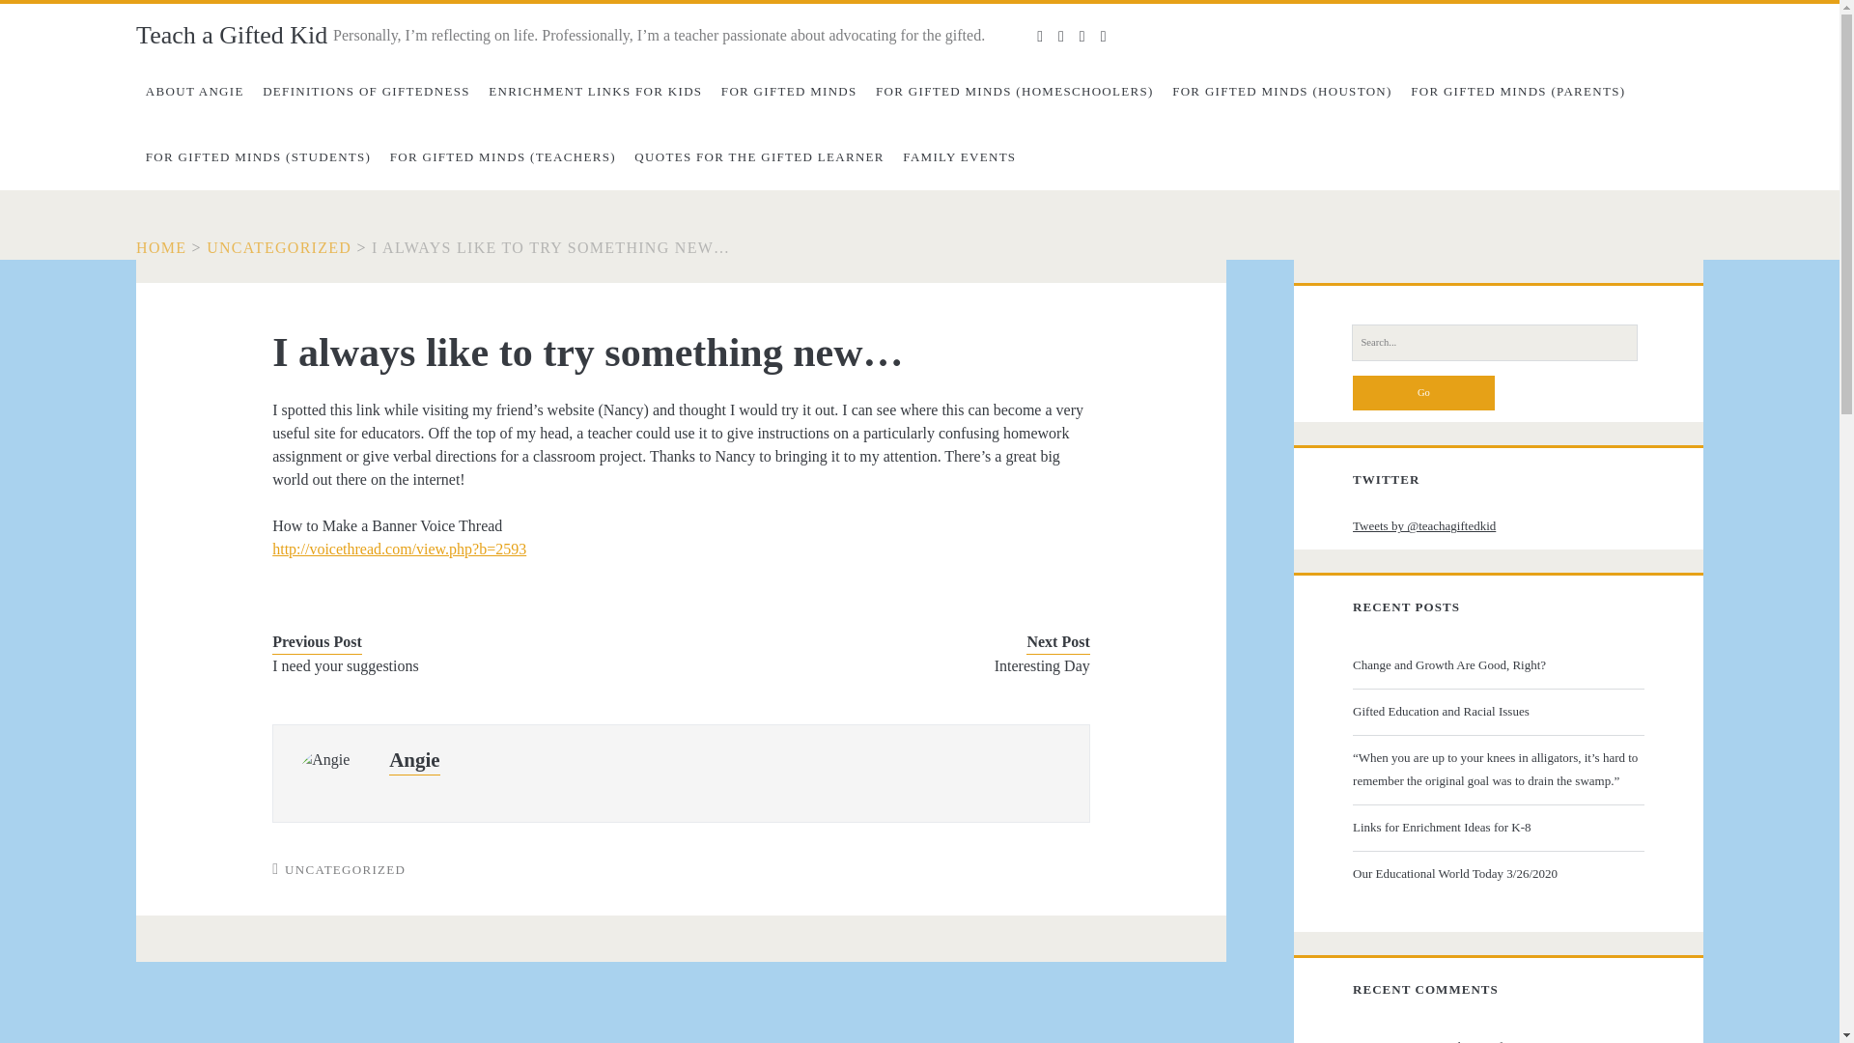 The width and height of the screenshot is (1854, 1043). What do you see at coordinates (1423, 392) in the screenshot?
I see `Go` at bounding box center [1423, 392].